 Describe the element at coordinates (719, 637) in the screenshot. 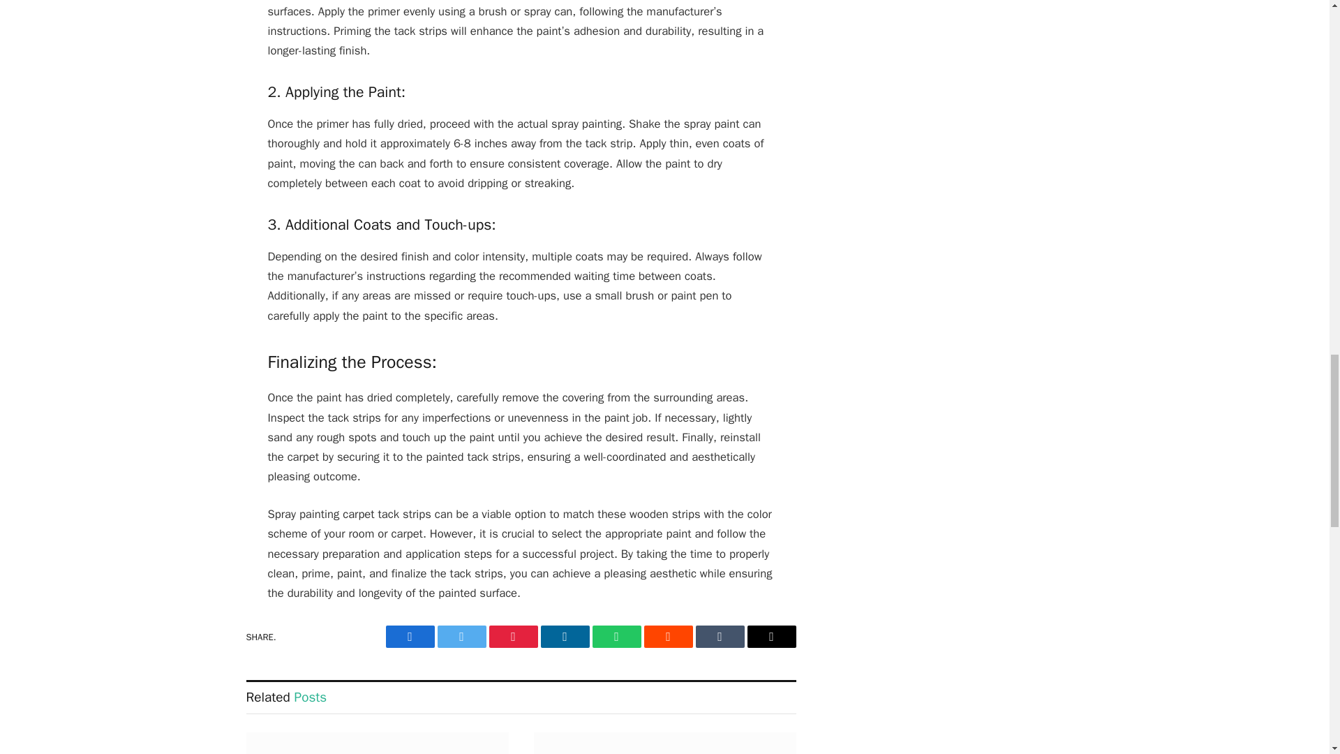

I see `Tumblr` at that location.